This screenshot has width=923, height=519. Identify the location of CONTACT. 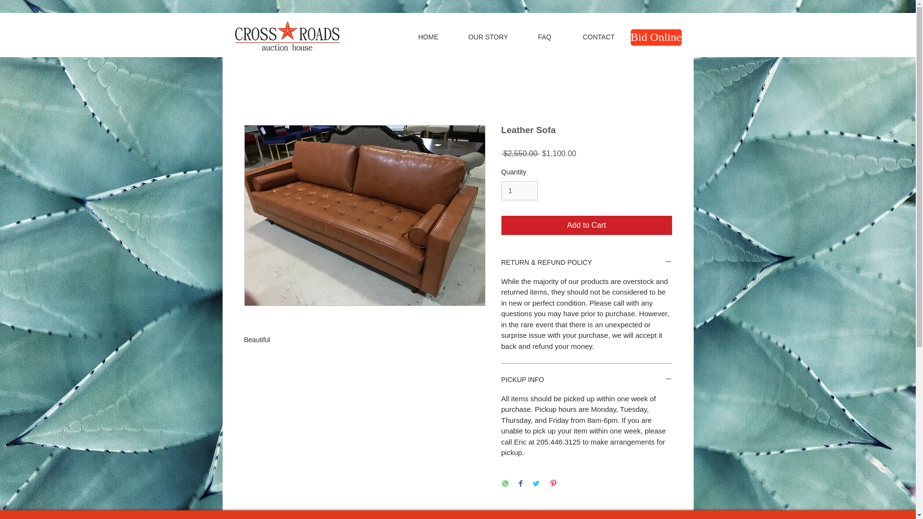
(599, 37).